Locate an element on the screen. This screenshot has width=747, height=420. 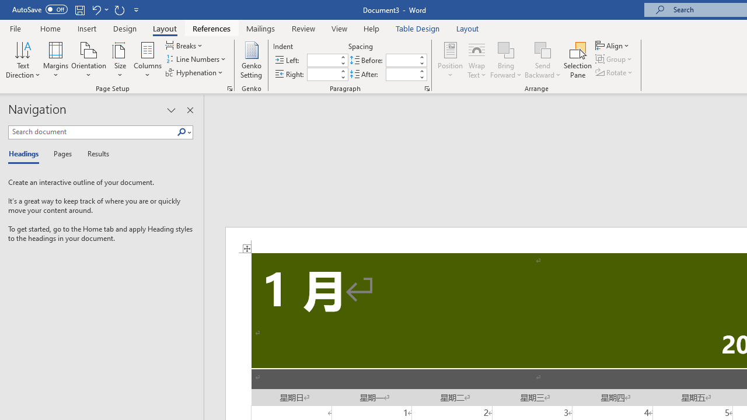
Size is located at coordinates (120, 60).